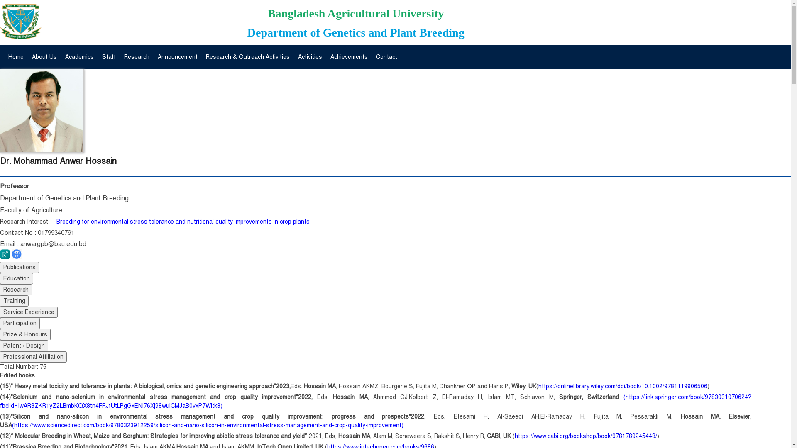  I want to click on Research & Outreach Activities, so click(248, 57).